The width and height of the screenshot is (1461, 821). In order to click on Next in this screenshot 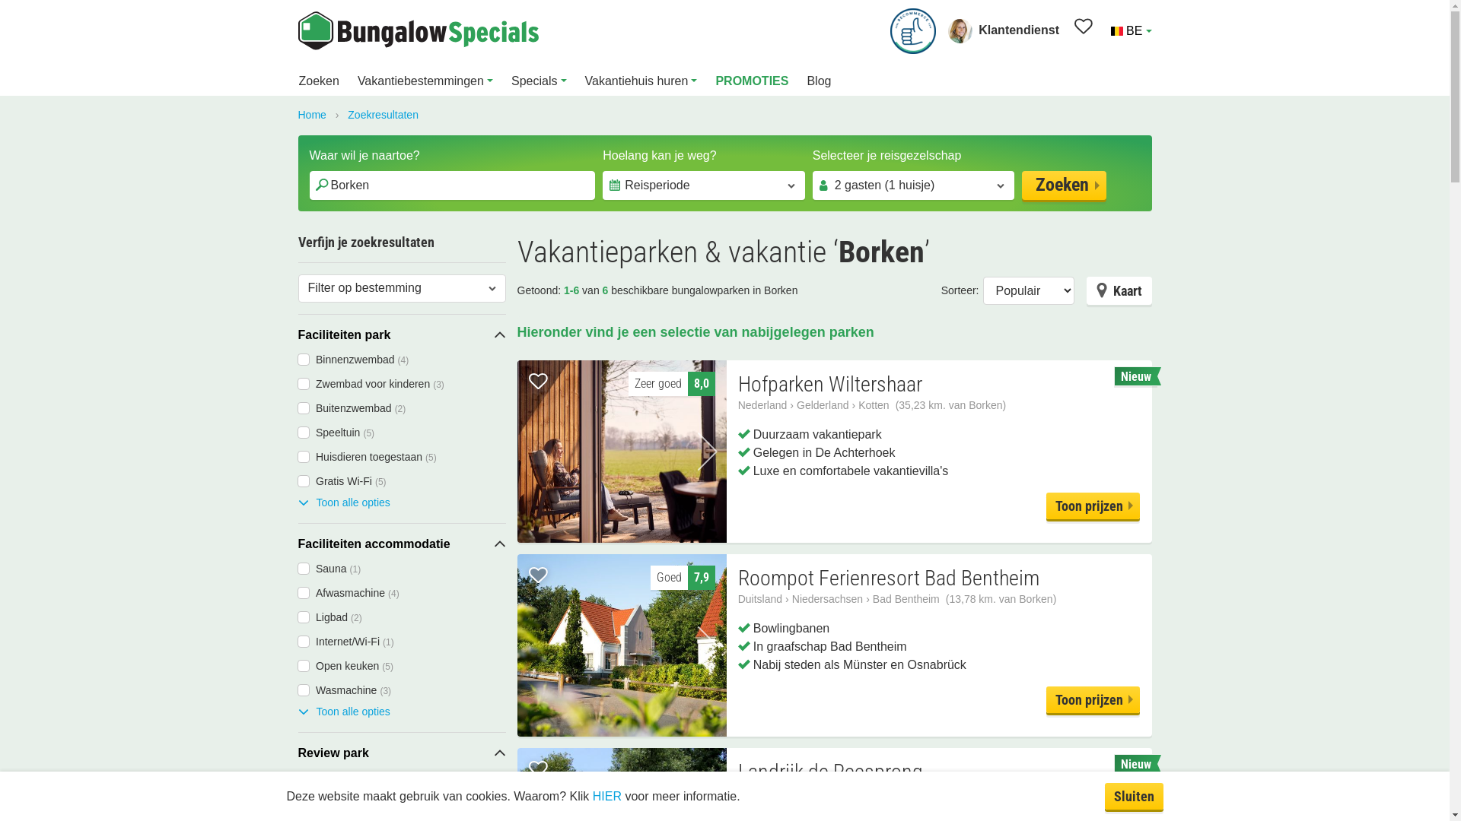, I will do `click(622, 452)`.